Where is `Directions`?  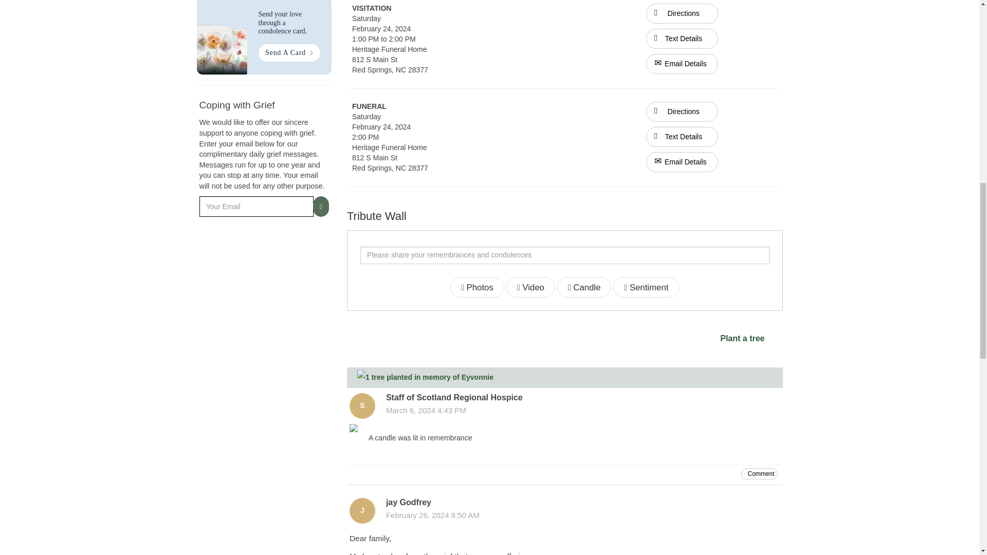 Directions is located at coordinates (682, 13).